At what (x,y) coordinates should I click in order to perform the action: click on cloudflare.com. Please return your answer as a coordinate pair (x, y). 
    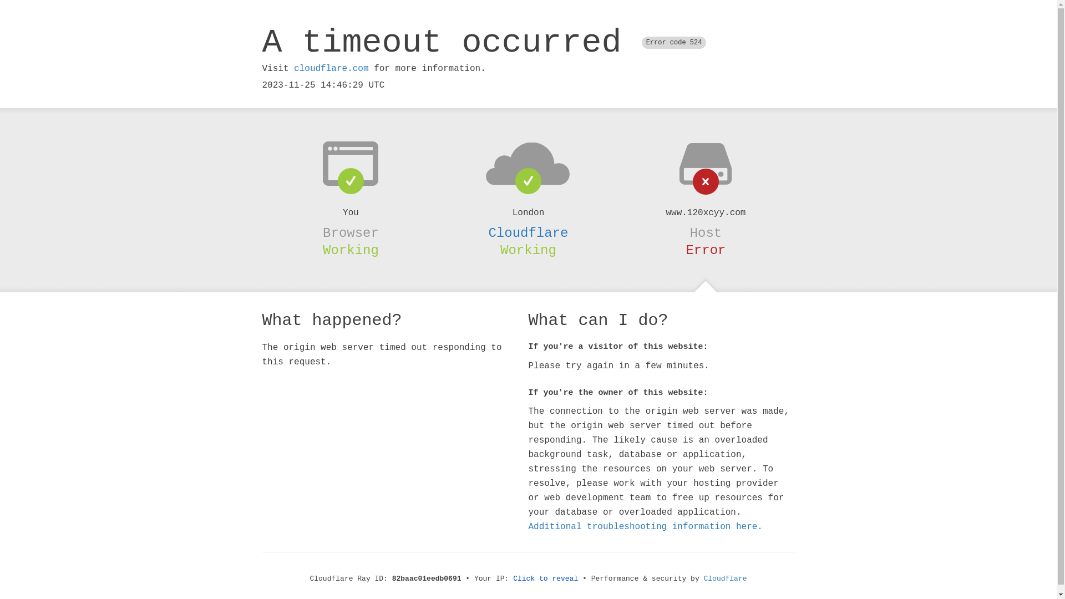
    Looking at the image, I should click on (331, 69).